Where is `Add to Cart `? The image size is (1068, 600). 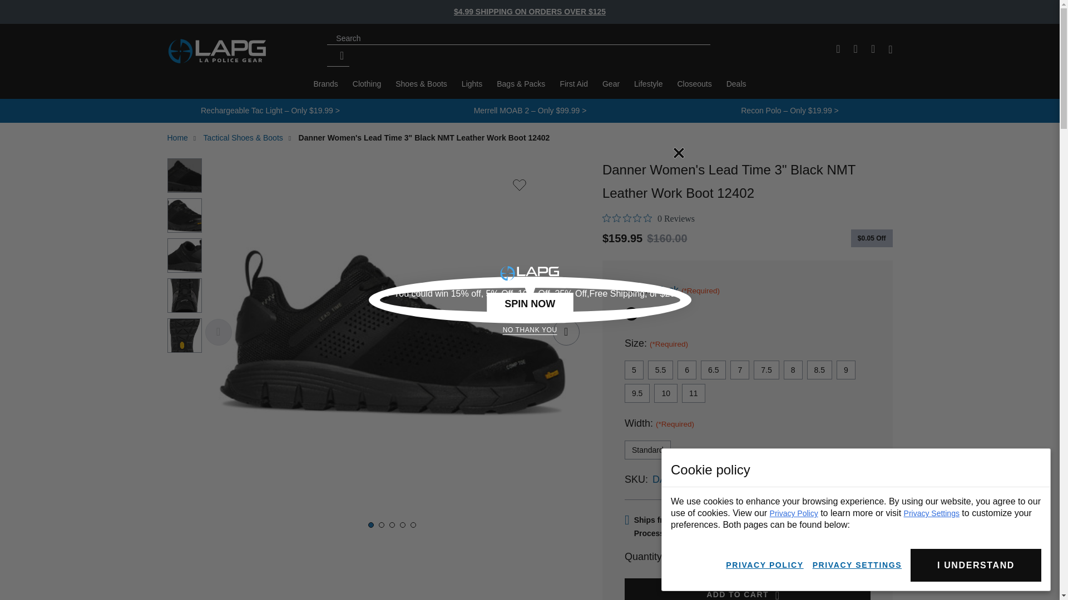 Add to Cart  is located at coordinates (326, 84).